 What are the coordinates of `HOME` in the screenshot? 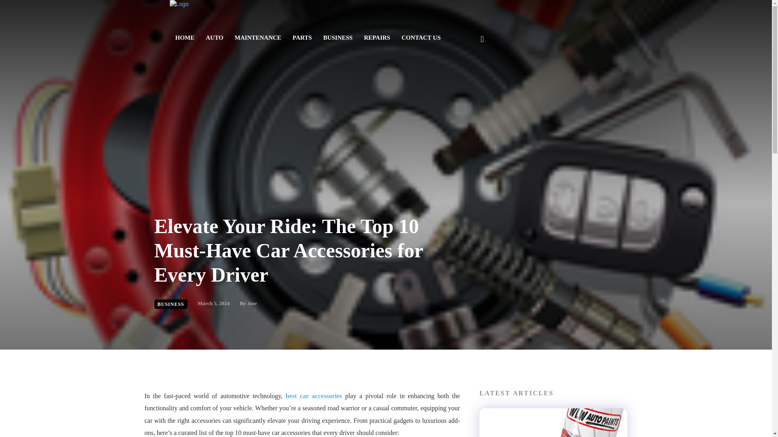 It's located at (185, 37).